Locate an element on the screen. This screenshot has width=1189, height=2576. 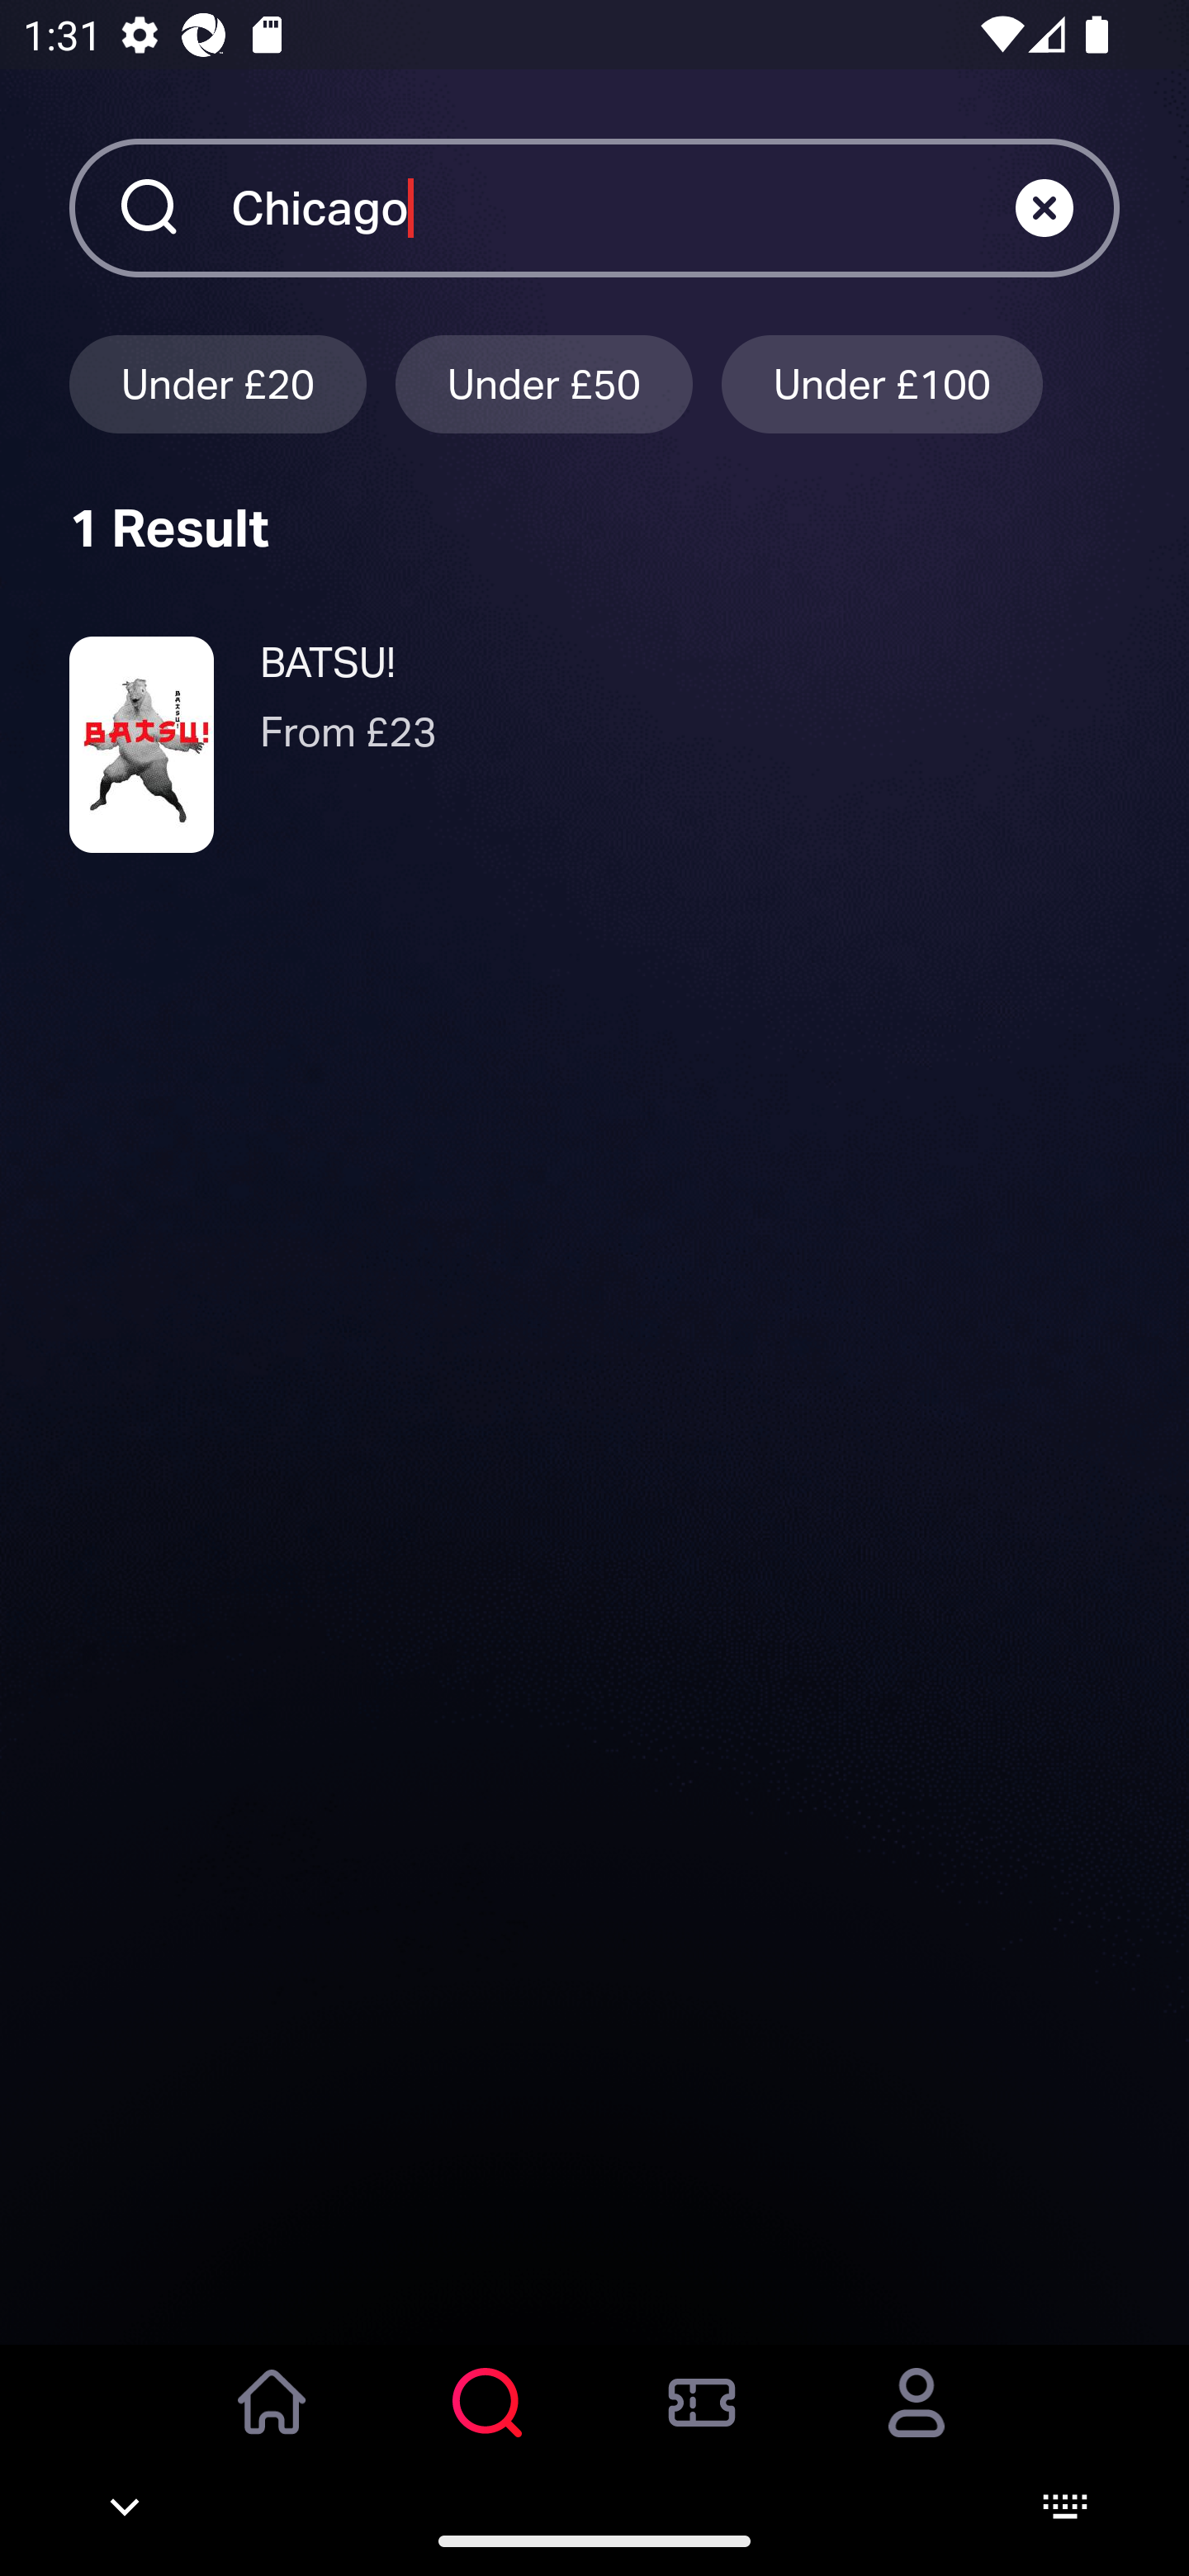
Under £50 is located at coordinates (544, 383).